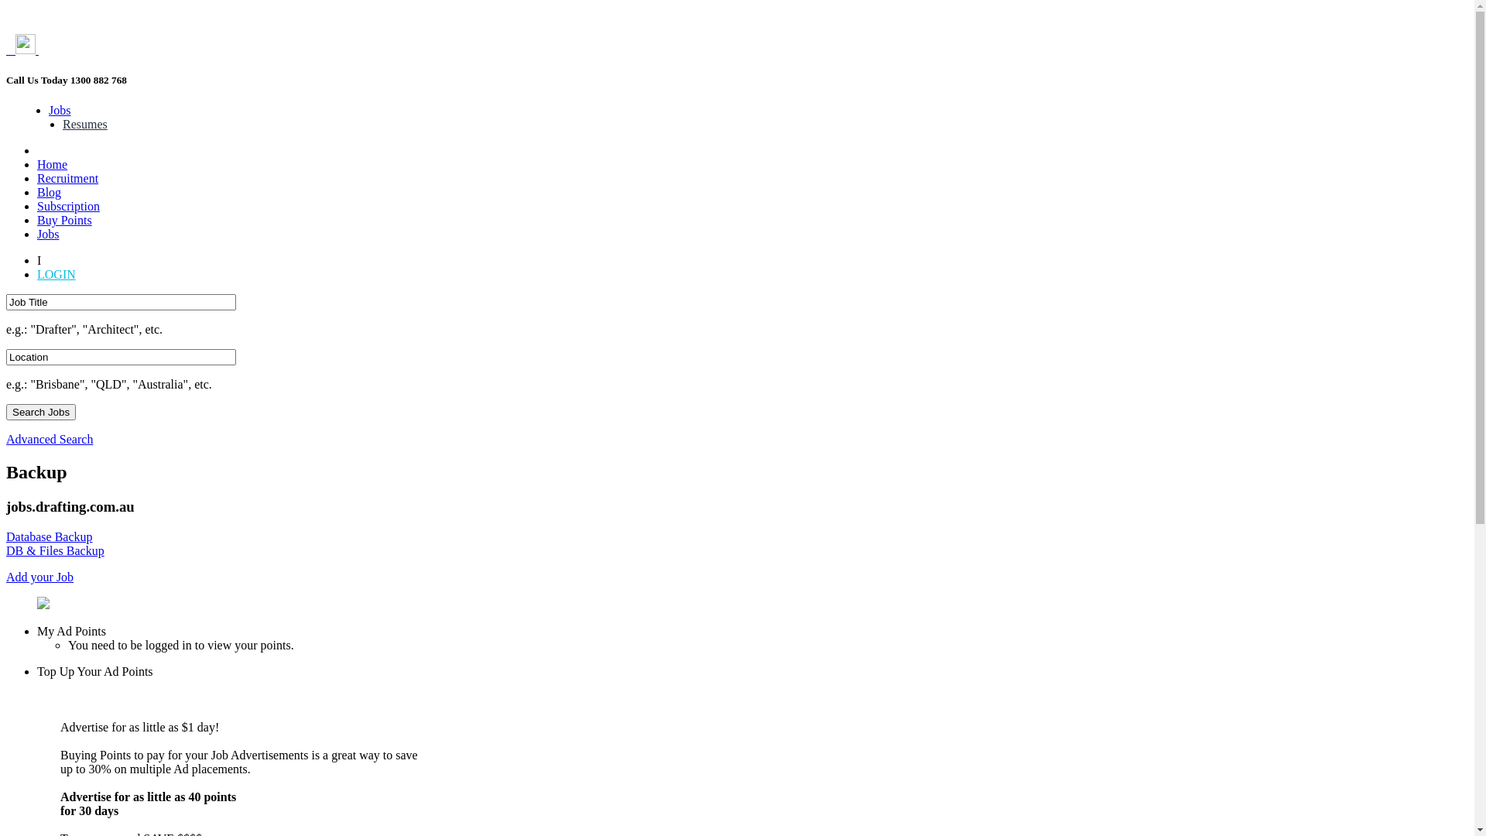 The image size is (1486, 836). I want to click on Resumes, so click(85, 124).